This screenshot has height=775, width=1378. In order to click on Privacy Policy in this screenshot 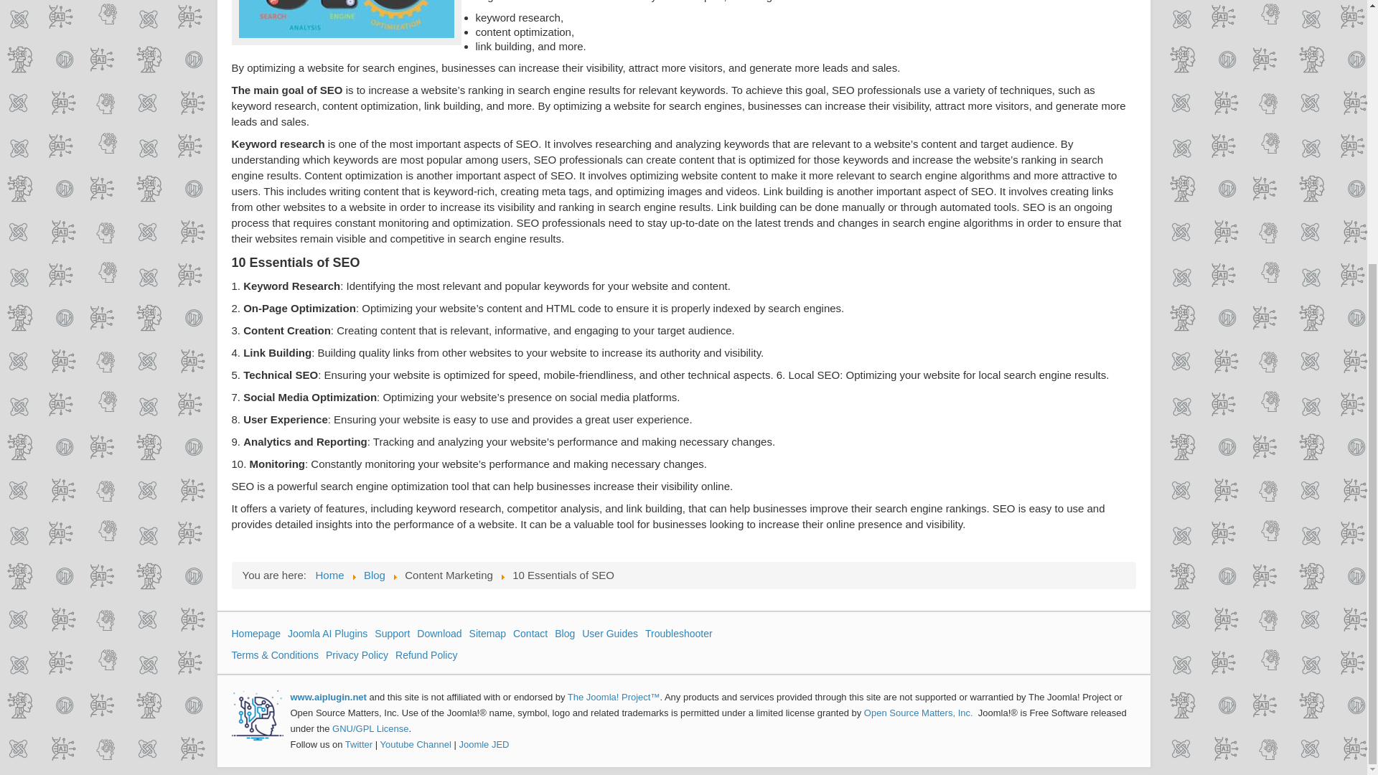, I will do `click(357, 654)`.